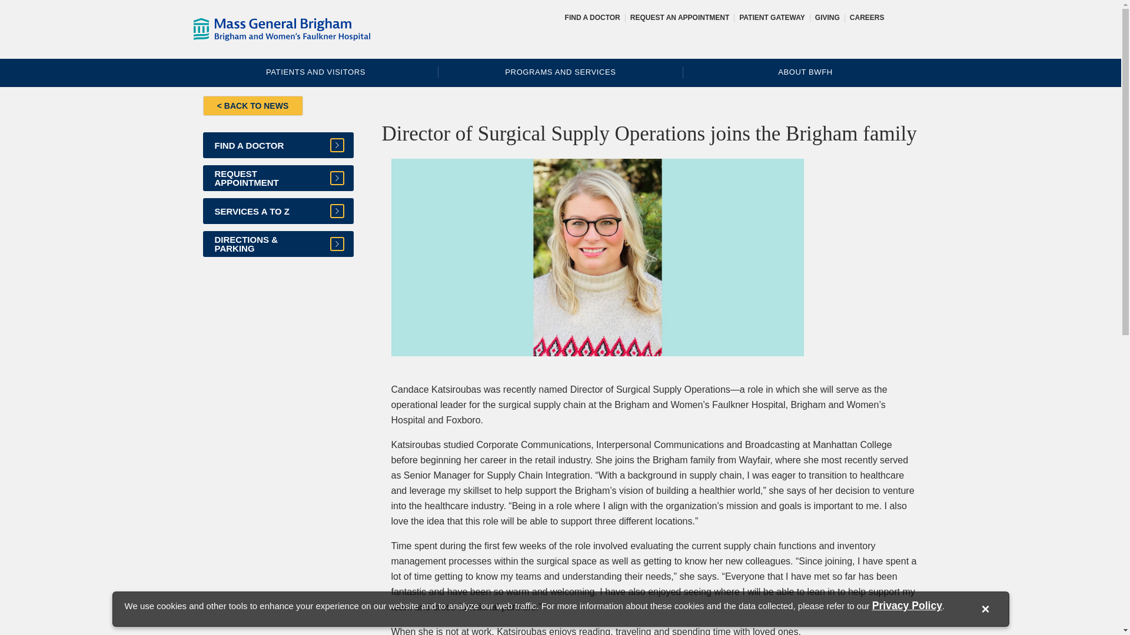  I want to click on FIND A DOCTOR, so click(277, 145).